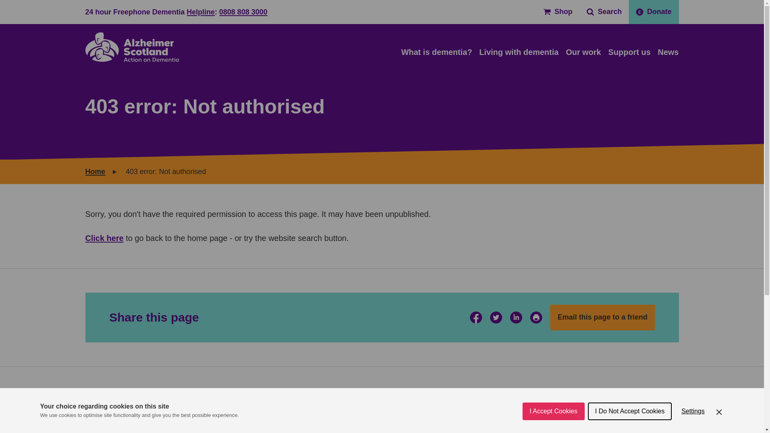  What do you see at coordinates (243, 12) in the screenshot?
I see `0808 808 3000` at bounding box center [243, 12].